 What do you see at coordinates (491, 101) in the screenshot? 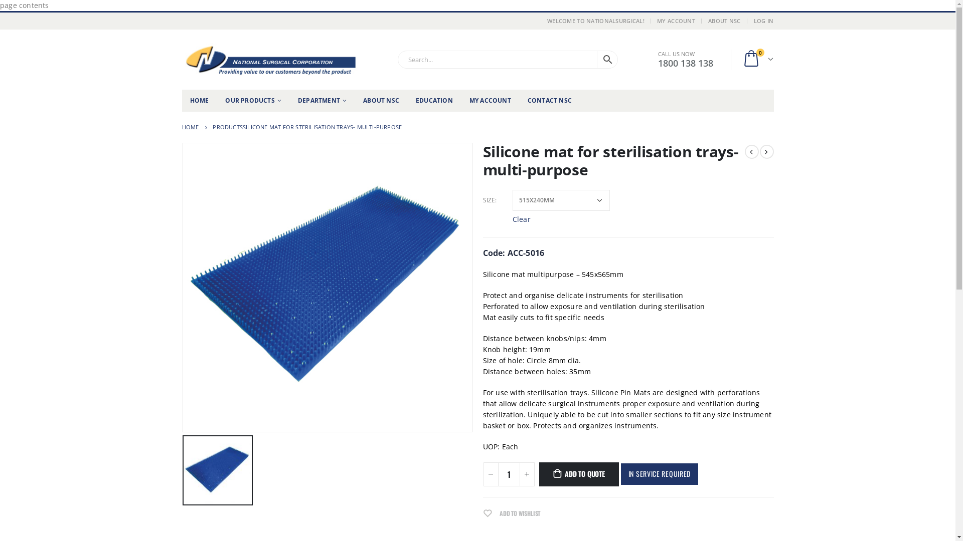
I see `MY ACCOUNT` at bounding box center [491, 101].